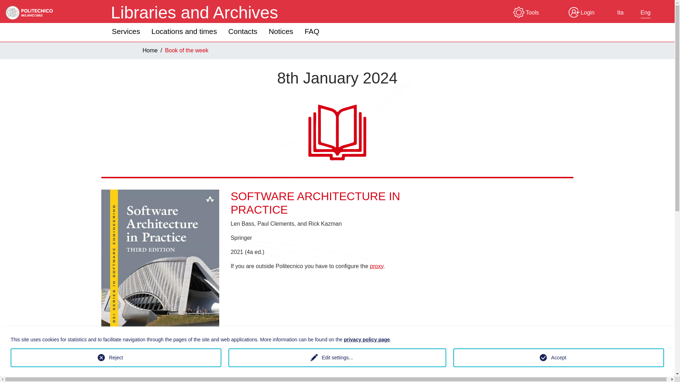 The width and height of the screenshot is (680, 382). What do you see at coordinates (312, 31) in the screenshot?
I see `FAQ` at bounding box center [312, 31].